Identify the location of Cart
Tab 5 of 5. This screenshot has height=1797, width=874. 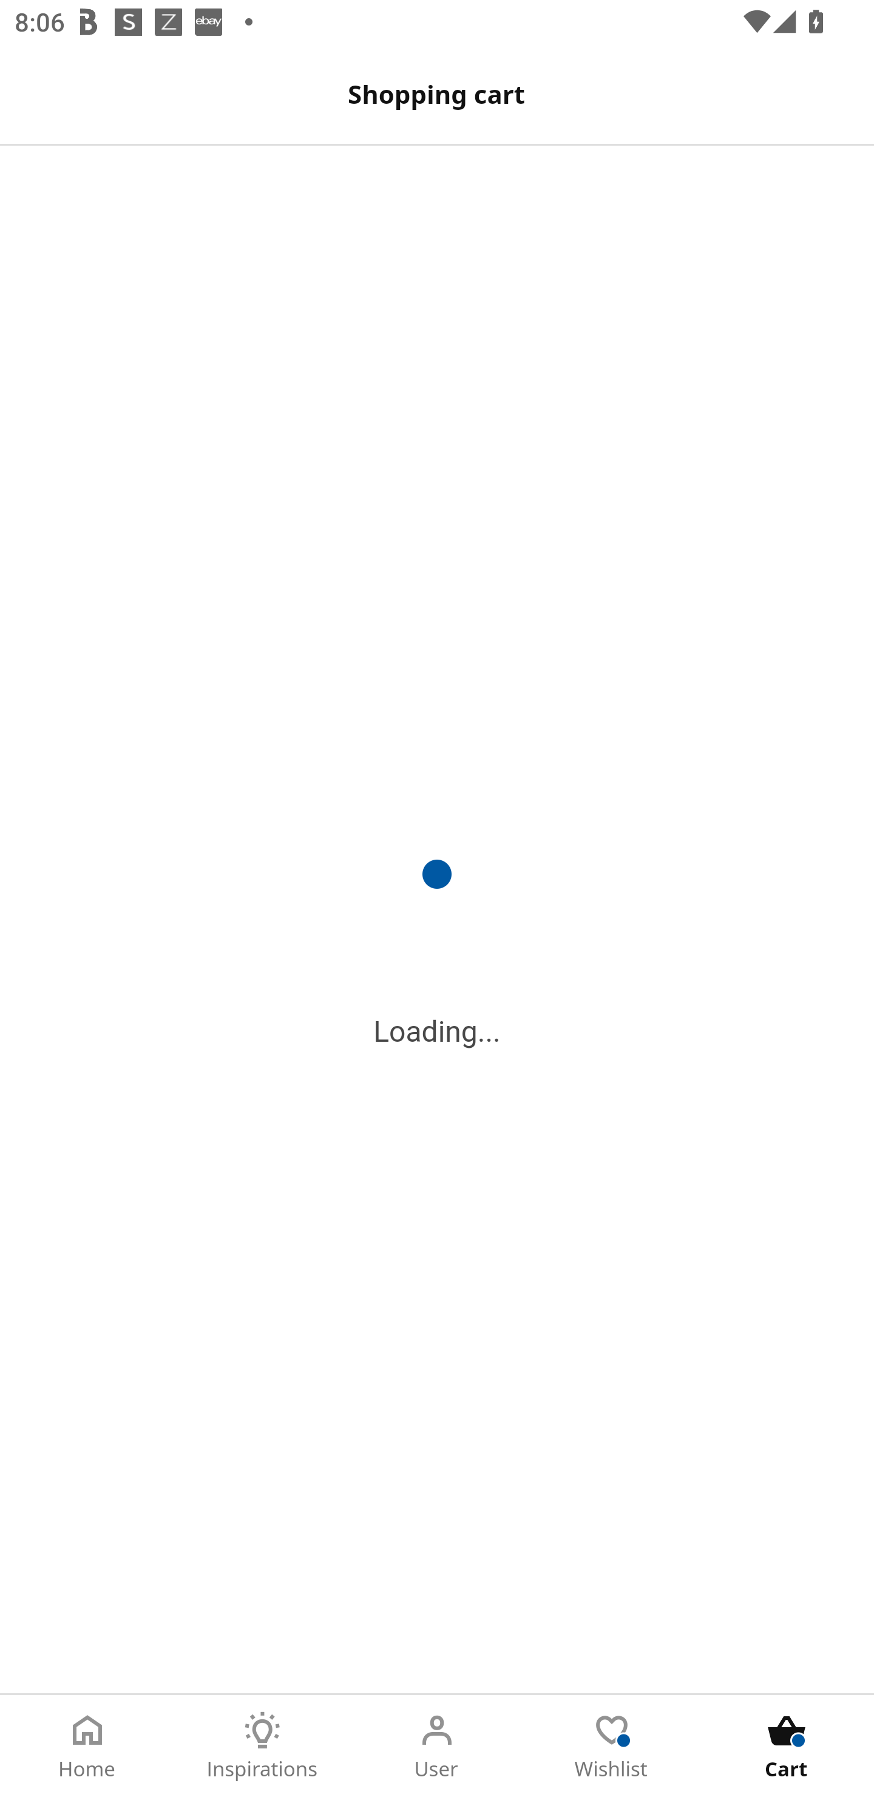
(787, 1746).